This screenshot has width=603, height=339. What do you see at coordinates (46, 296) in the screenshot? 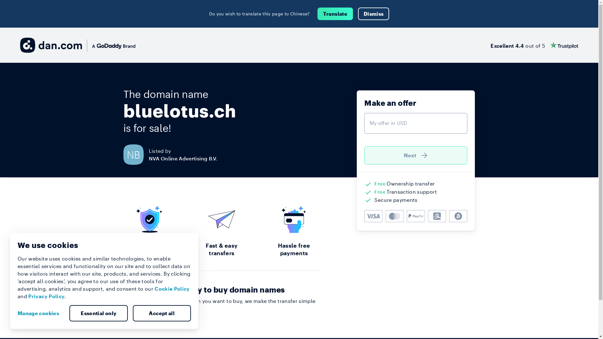
I see `Privacy Policy` at bounding box center [46, 296].